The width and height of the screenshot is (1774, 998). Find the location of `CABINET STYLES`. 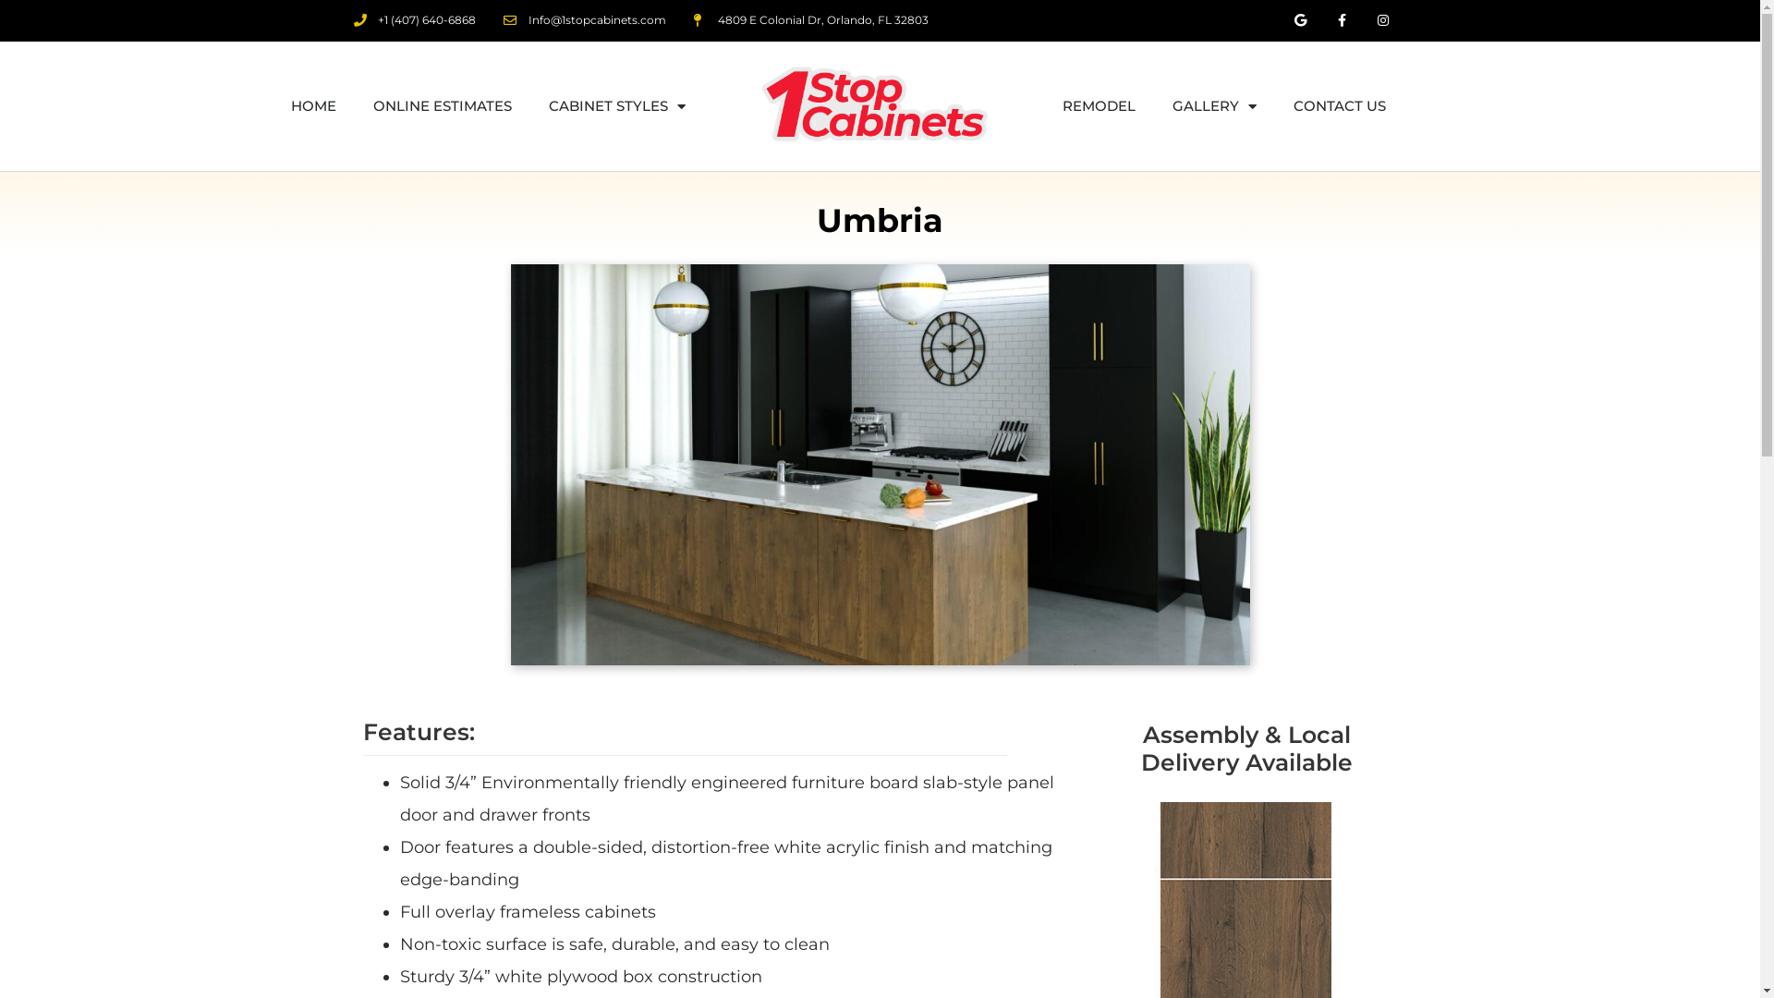

CABINET STYLES is located at coordinates (617, 106).